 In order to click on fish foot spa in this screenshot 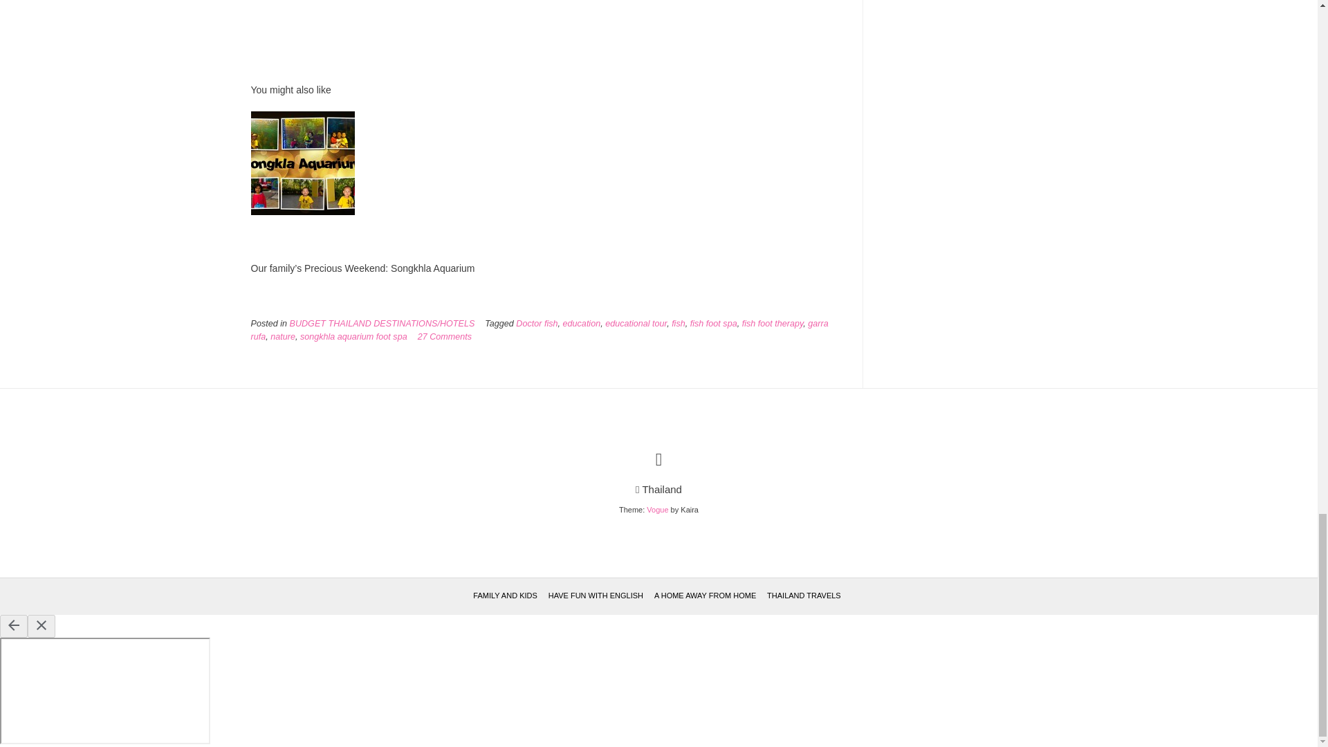, I will do `click(714, 324)`.